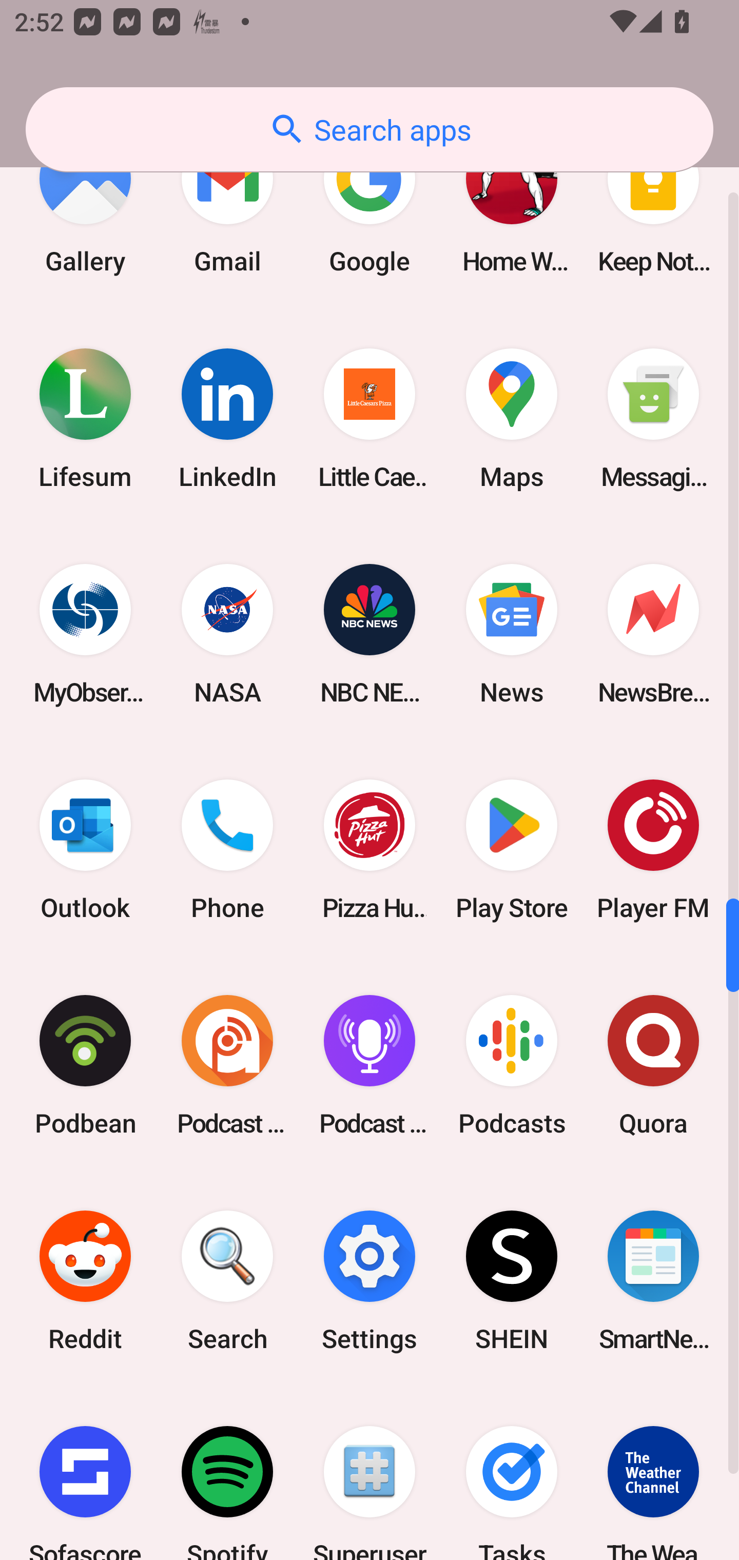  What do you see at coordinates (369, 1474) in the screenshot?
I see `Superuser` at bounding box center [369, 1474].